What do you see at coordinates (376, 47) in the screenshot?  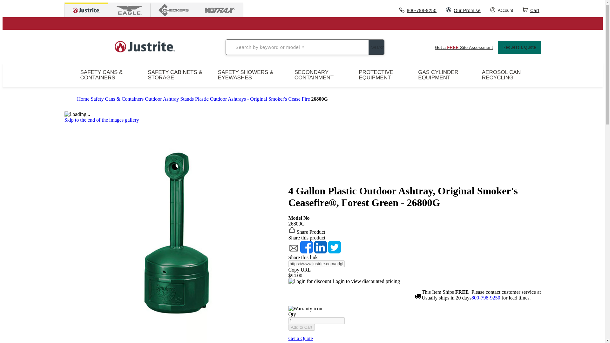 I see `Search` at bounding box center [376, 47].